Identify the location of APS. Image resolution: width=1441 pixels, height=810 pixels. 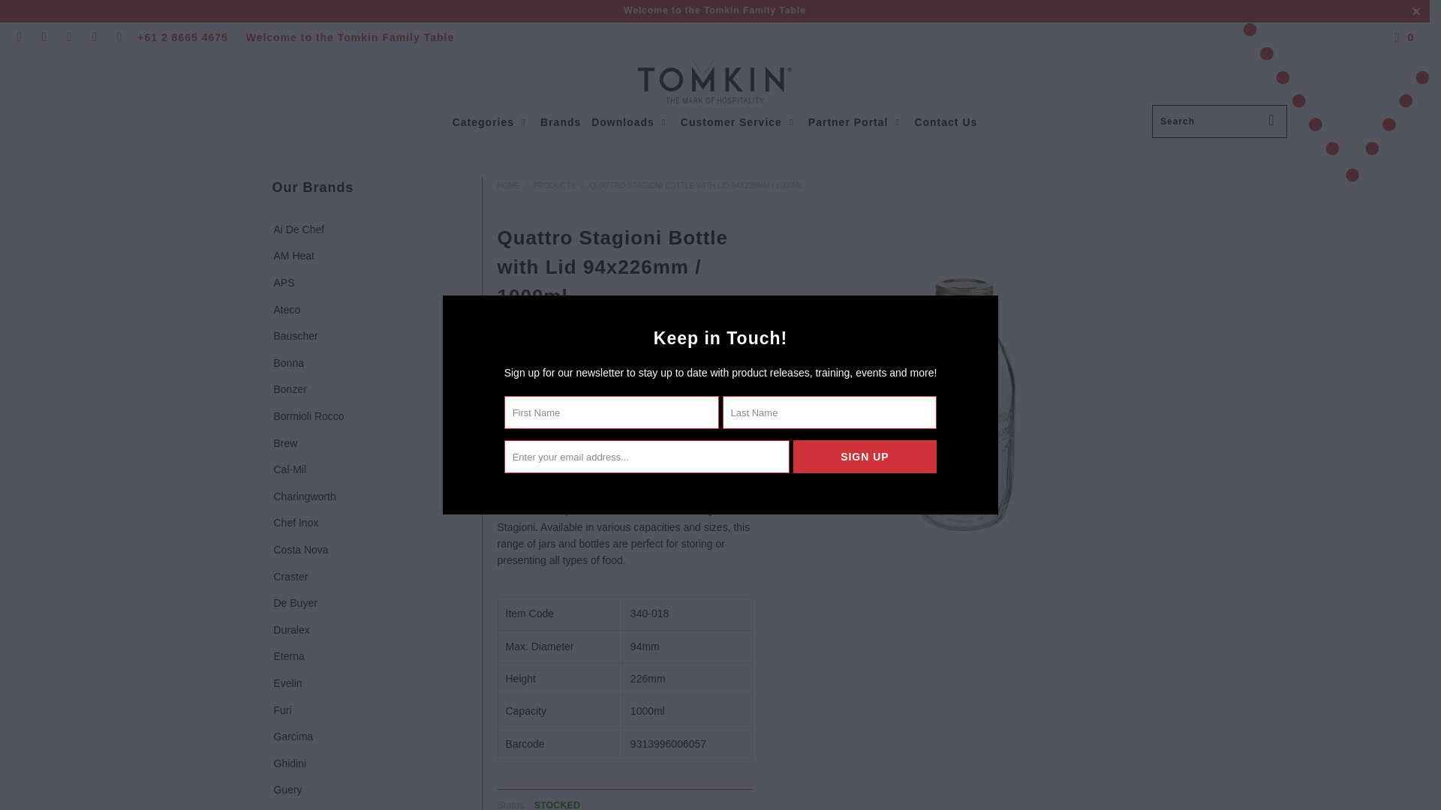
(282, 283).